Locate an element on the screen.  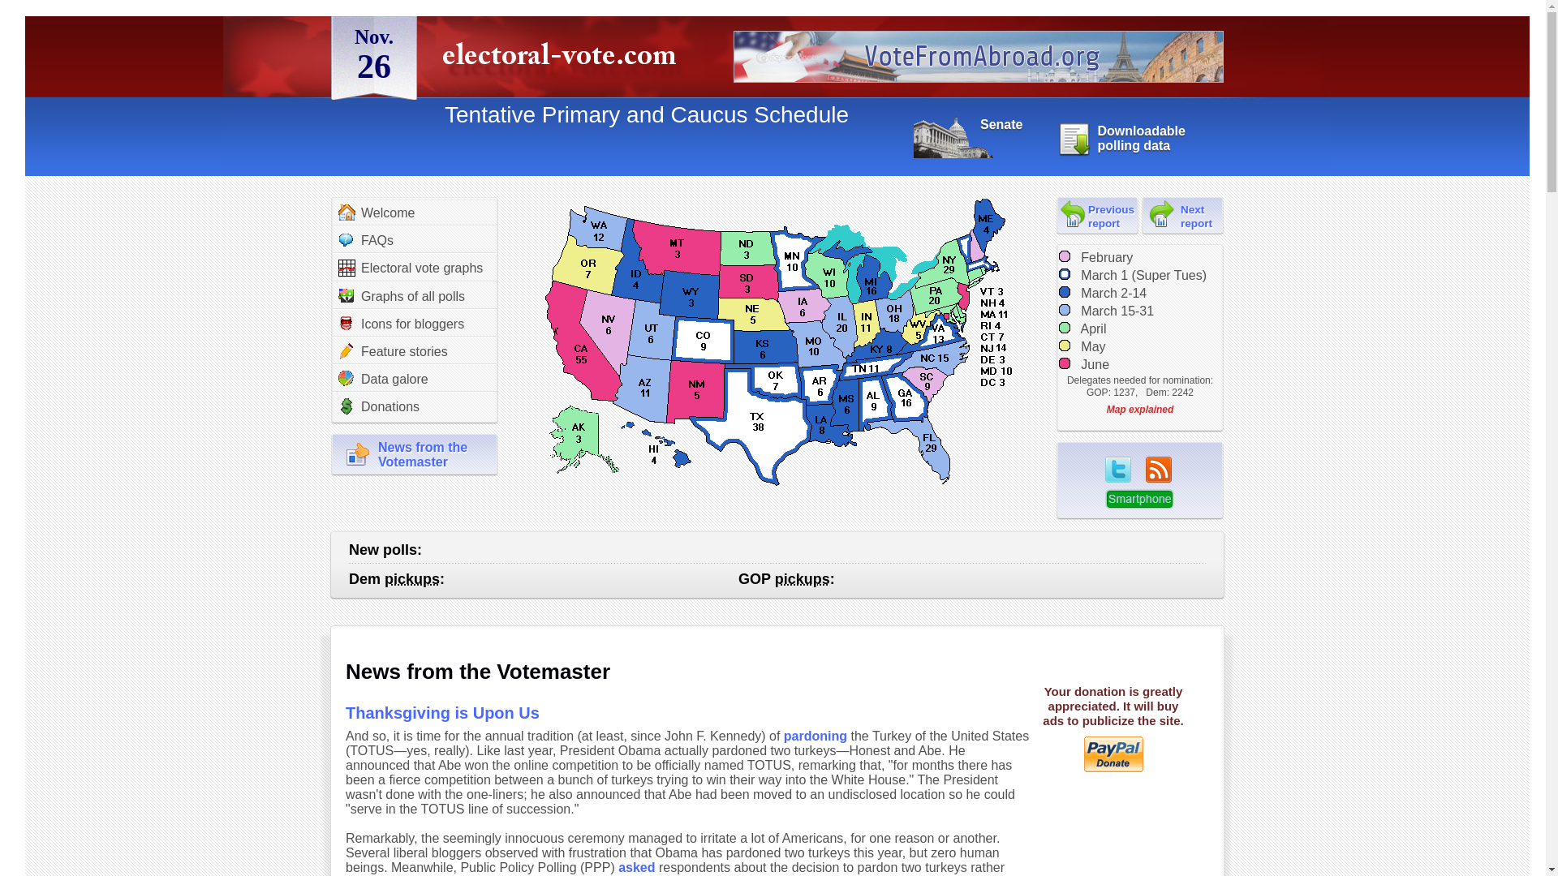
RSS is located at coordinates (1158, 469).